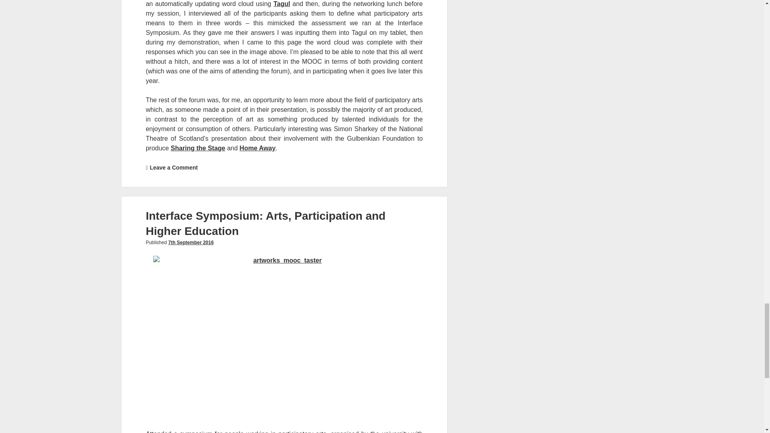 This screenshot has height=433, width=770. Describe the element at coordinates (146, 168) in the screenshot. I see `comment icon` at that location.